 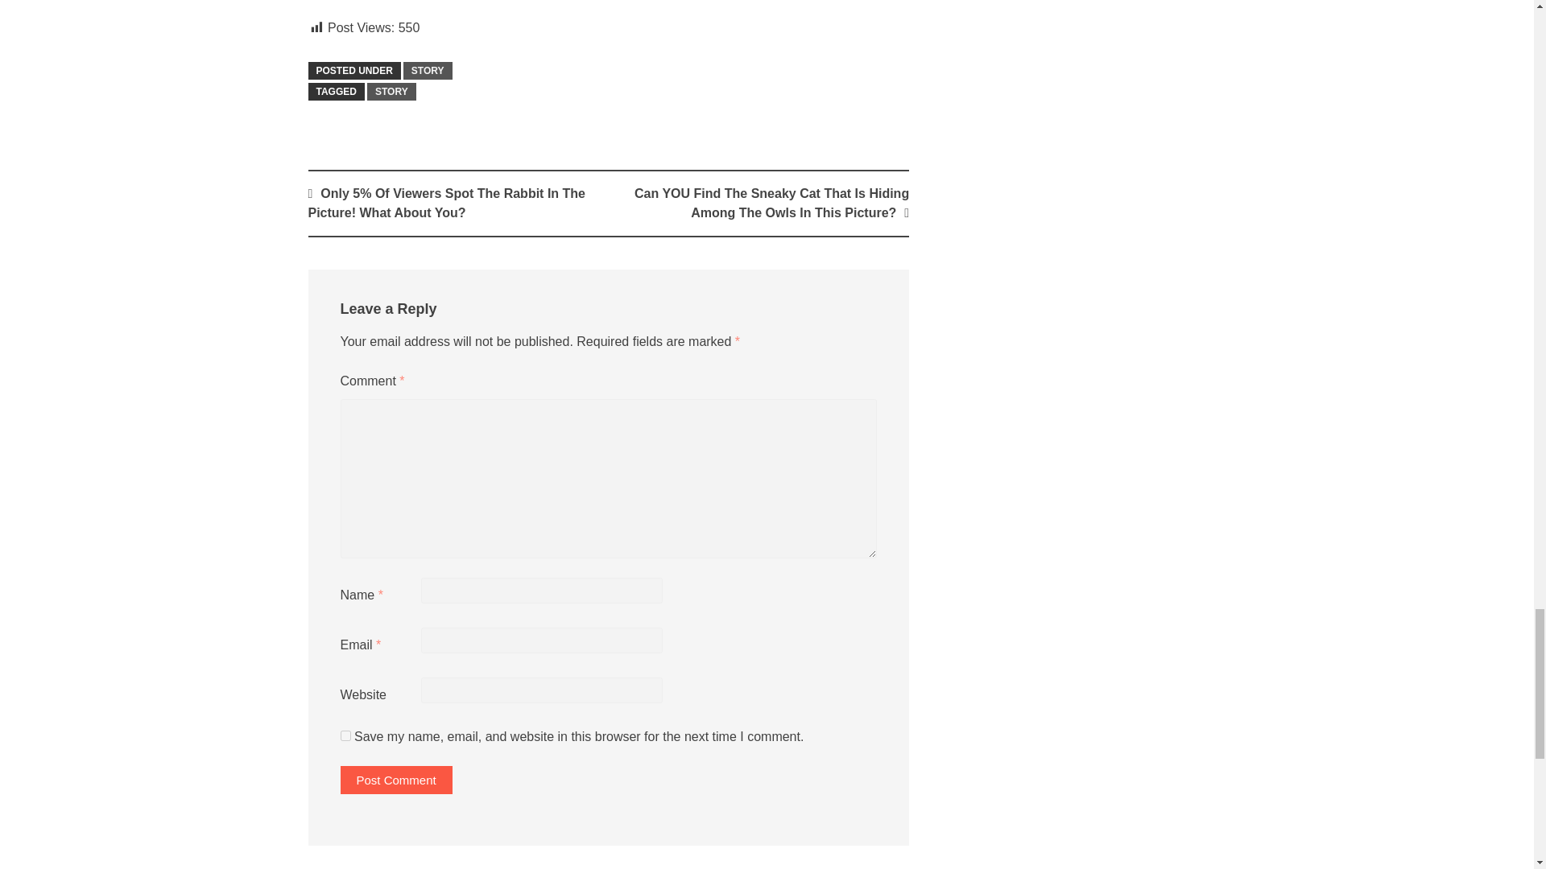 I want to click on yes, so click(x=345, y=735).